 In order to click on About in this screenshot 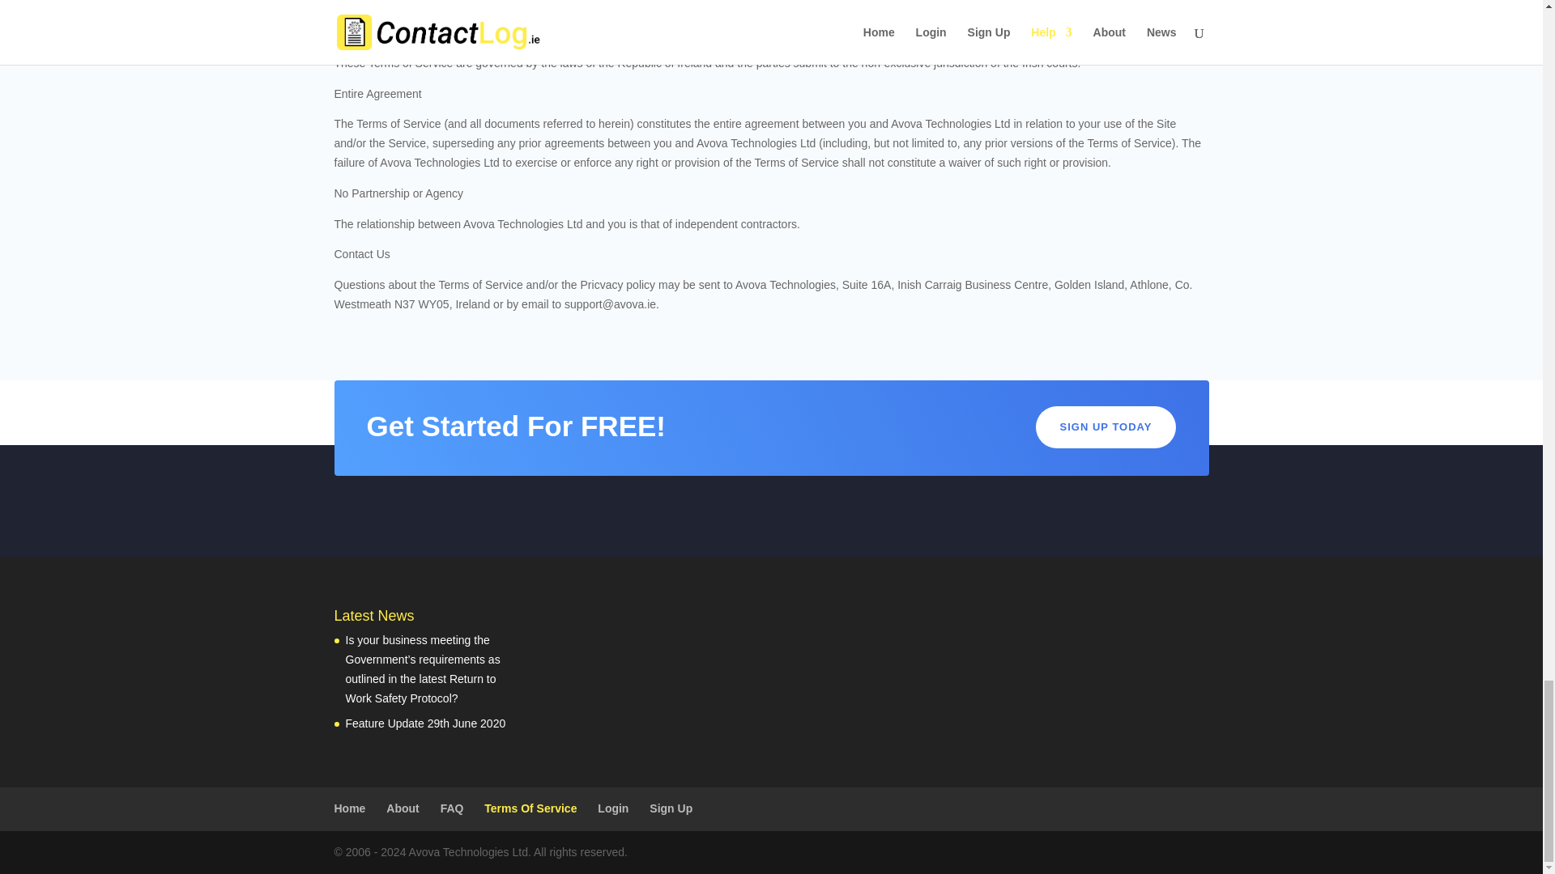, I will do `click(402, 808)`.